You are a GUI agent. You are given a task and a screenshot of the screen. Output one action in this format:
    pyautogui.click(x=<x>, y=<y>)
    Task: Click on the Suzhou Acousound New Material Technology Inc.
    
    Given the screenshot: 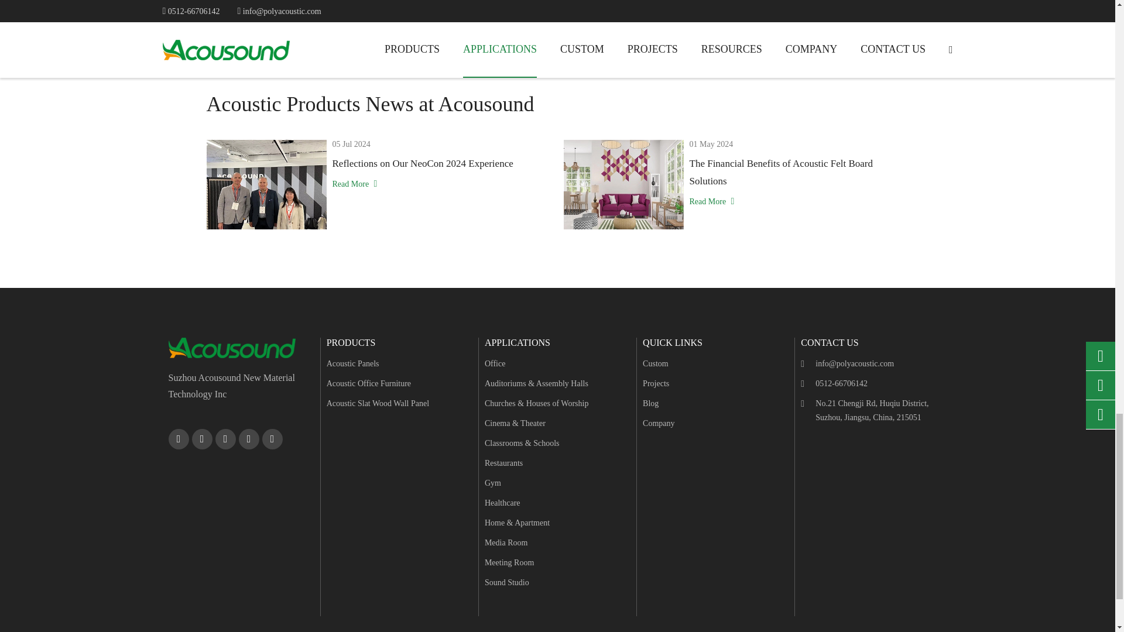 What is the action you would take?
    pyautogui.click(x=232, y=348)
    